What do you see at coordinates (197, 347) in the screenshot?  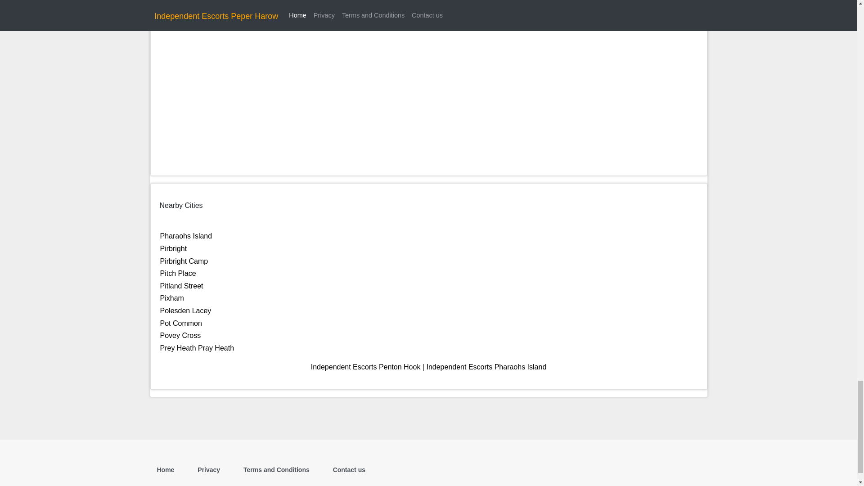 I see `Prey Heath Pray Heath` at bounding box center [197, 347].